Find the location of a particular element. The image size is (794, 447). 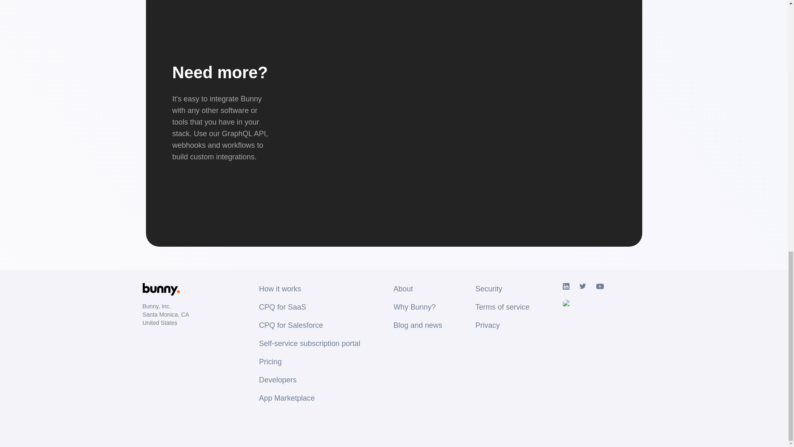

CPQ for SaaS is located at coordinates (309, 307).